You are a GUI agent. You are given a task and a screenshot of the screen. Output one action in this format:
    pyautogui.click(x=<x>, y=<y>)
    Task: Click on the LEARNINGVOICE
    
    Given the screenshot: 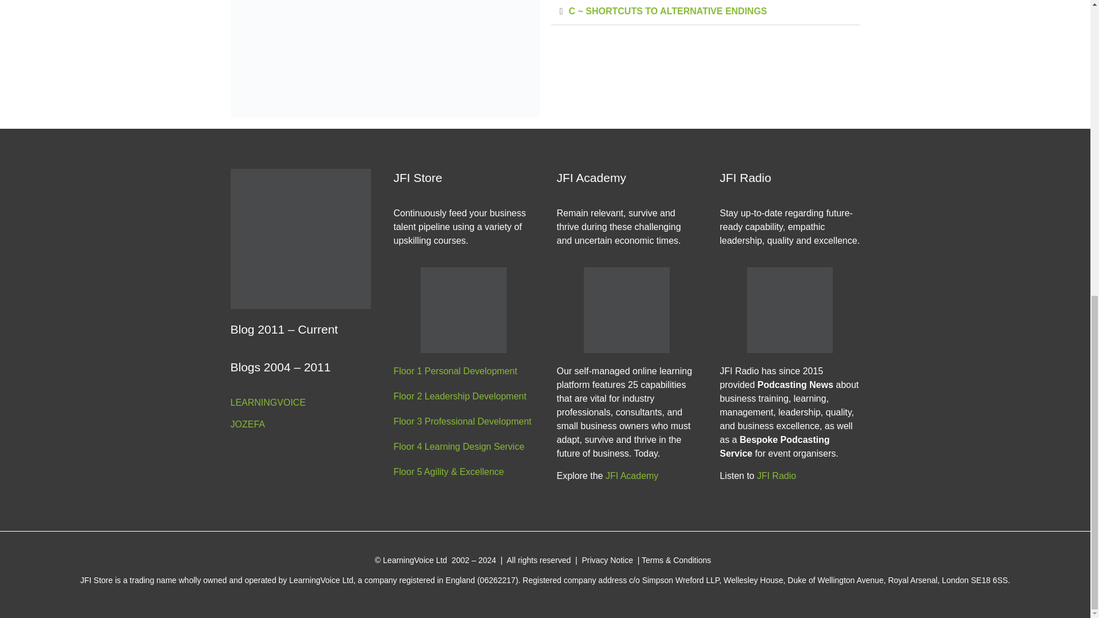 What is the action you would take?
    pyautogui.click(x=300, y=403)
    